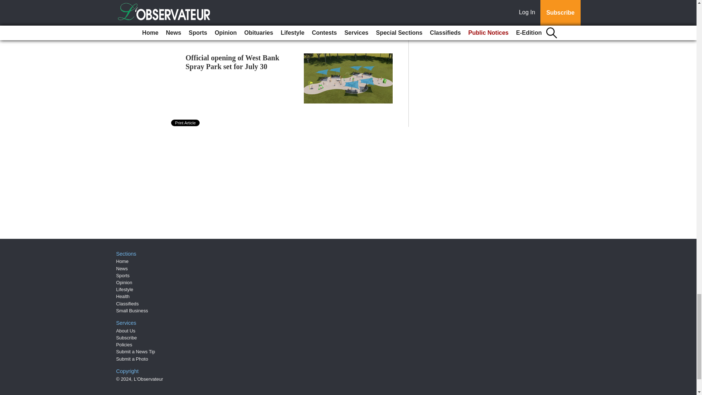 The image size is (702, 395). What do you see at coordinates (186, 123) in the screenshot?
I see `Print Article` at bounding box center [186, 123].